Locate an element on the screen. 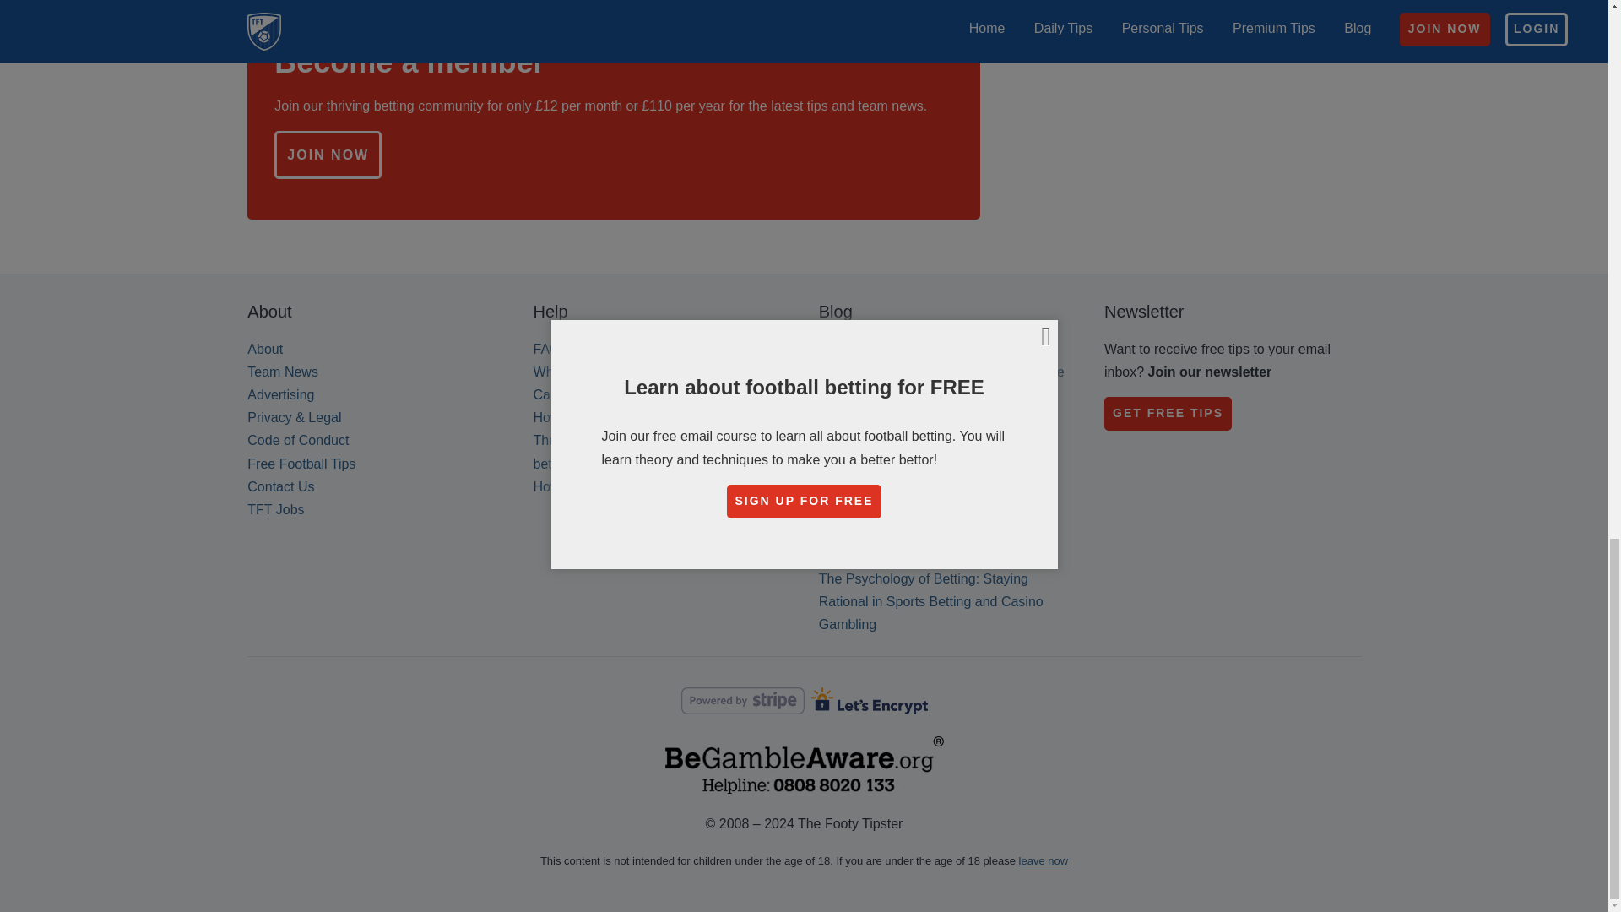  JOIN NOW is located at coordinates (328, 155).